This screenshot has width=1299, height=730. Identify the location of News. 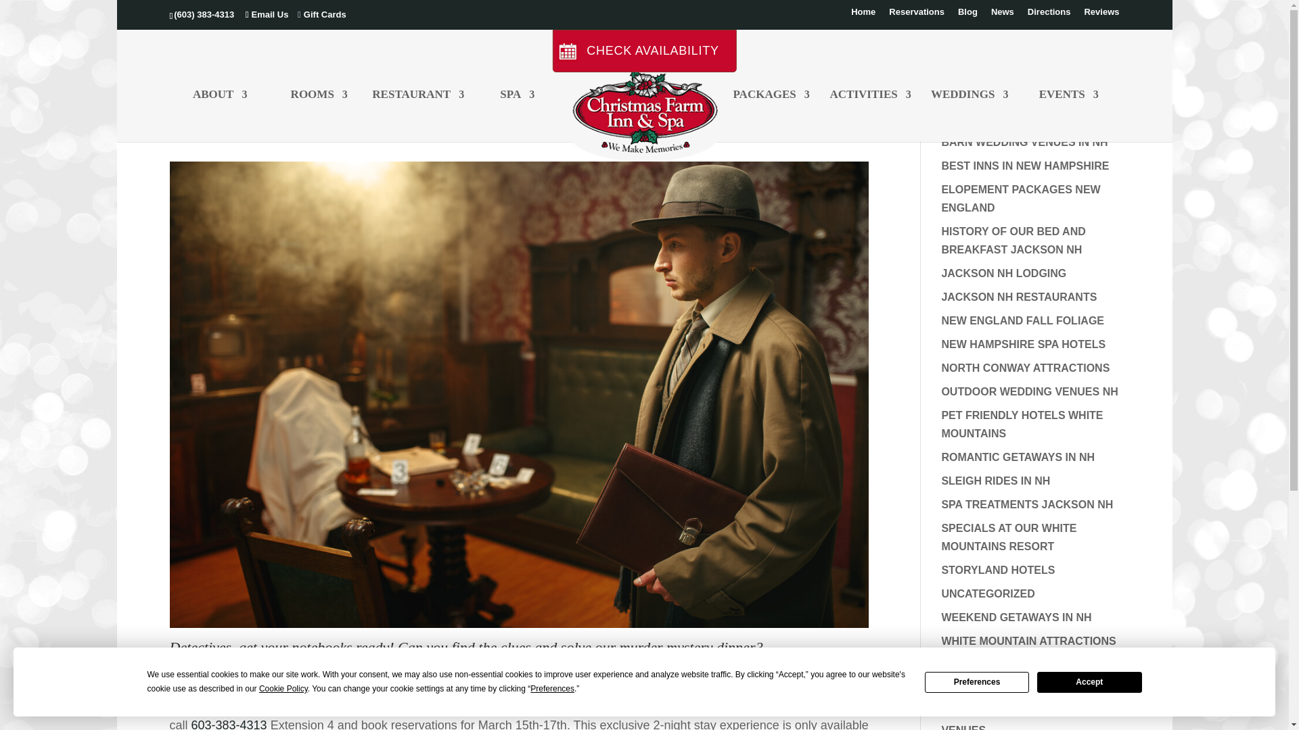
(1003, 15).